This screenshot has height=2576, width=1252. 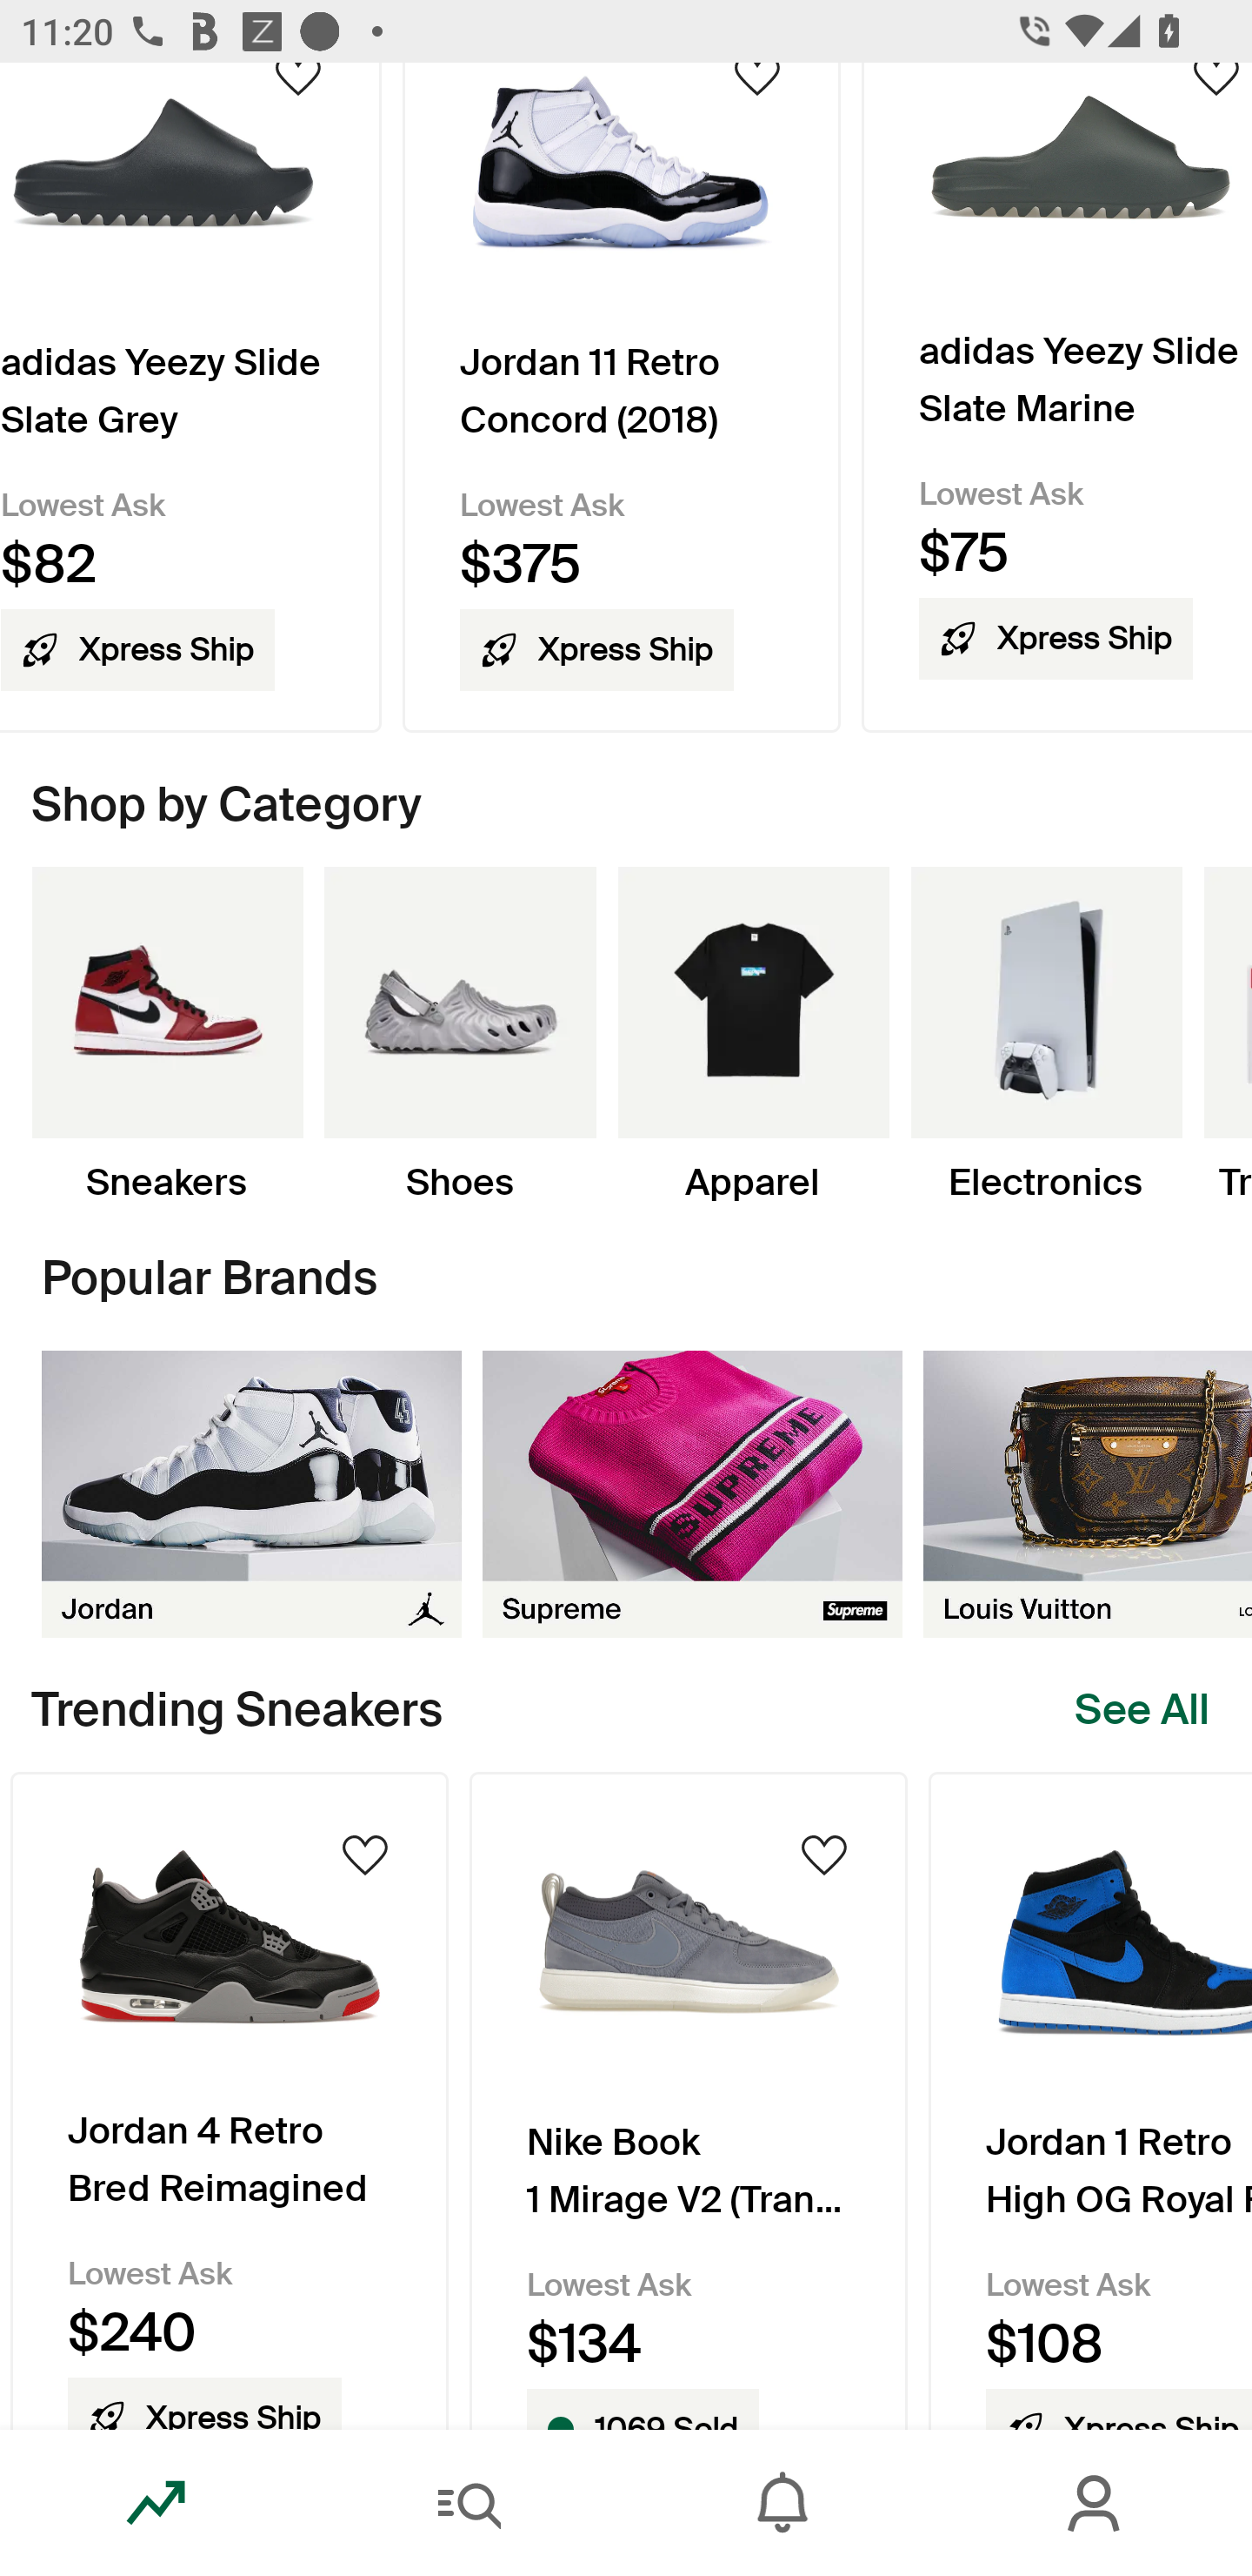 What do you see at coordinates (469, 2503) in the screenshot?
I see `Search` at bounding box center [469, 2503].